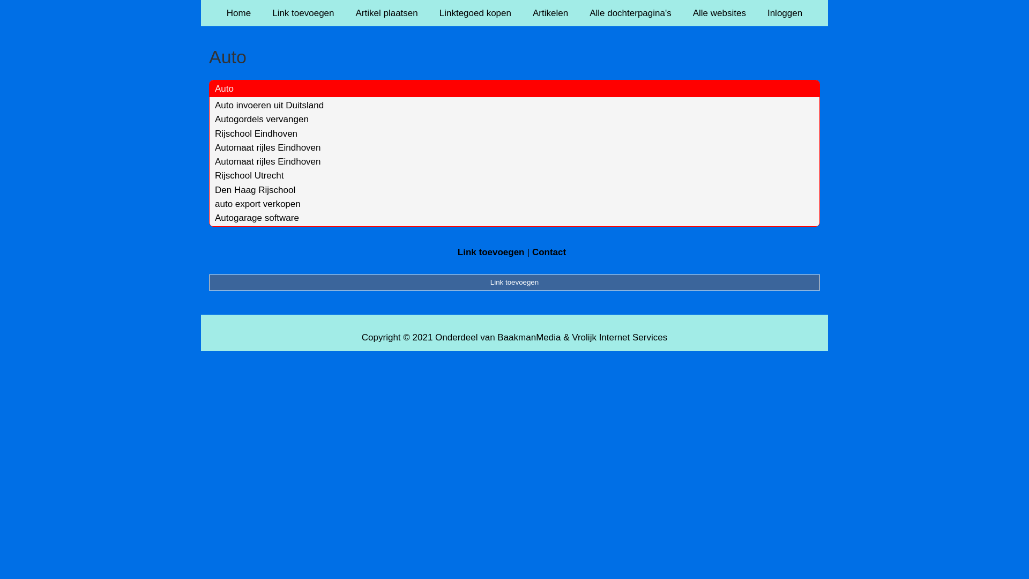  Describe the element at coordinates (620, 338) in the screenshot. I see `Vrolijk Internet Services` at that location.